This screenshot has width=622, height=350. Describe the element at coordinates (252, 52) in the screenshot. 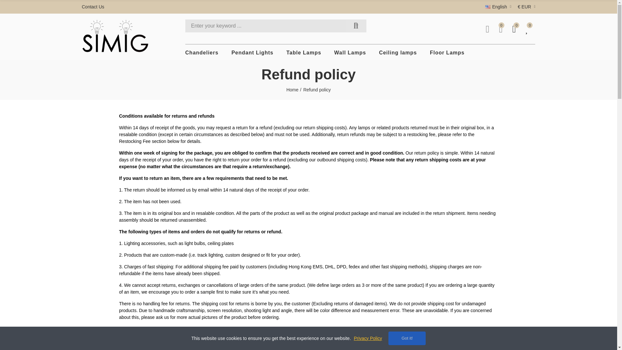

I see `Pendant light` at that location.